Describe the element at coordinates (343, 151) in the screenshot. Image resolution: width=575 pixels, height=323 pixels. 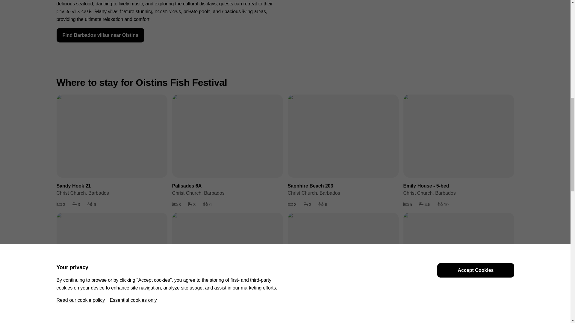
I see `Sapphire Beach 203` at that location.